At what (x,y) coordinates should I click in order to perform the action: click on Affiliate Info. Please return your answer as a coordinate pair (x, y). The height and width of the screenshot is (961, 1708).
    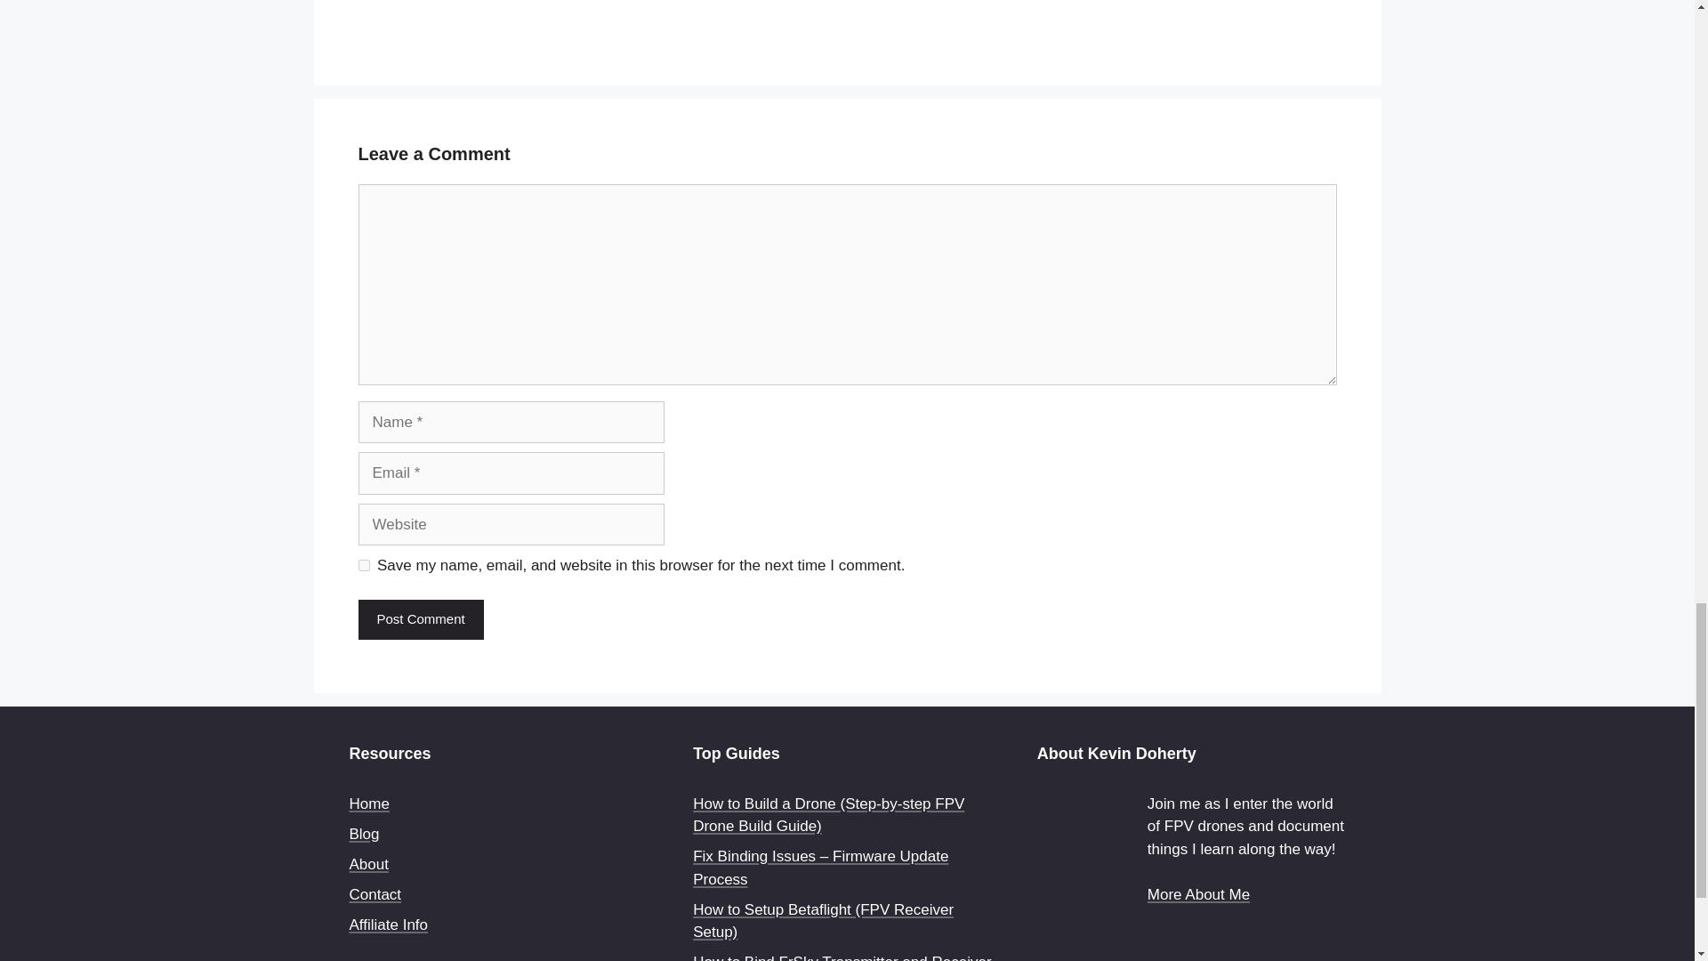
    Looking at the image, I should click on (388, 925).